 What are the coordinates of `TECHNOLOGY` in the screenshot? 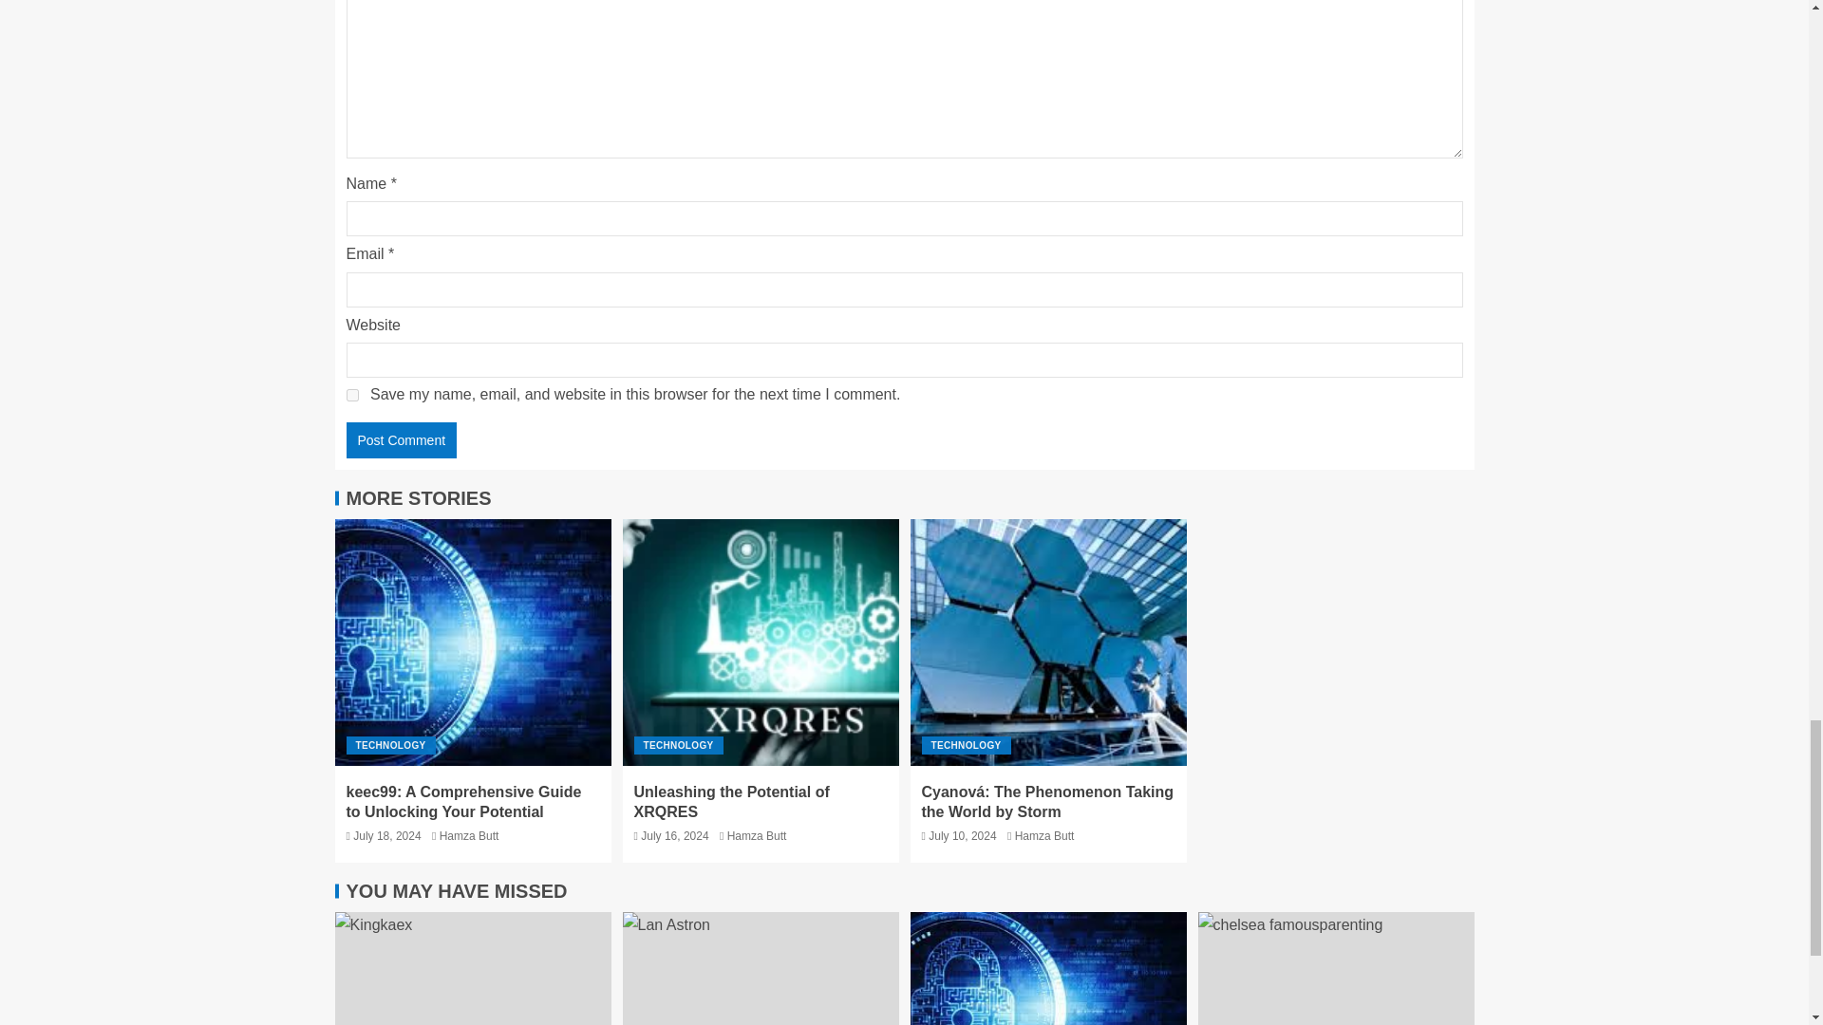 It's located at (390, 745).